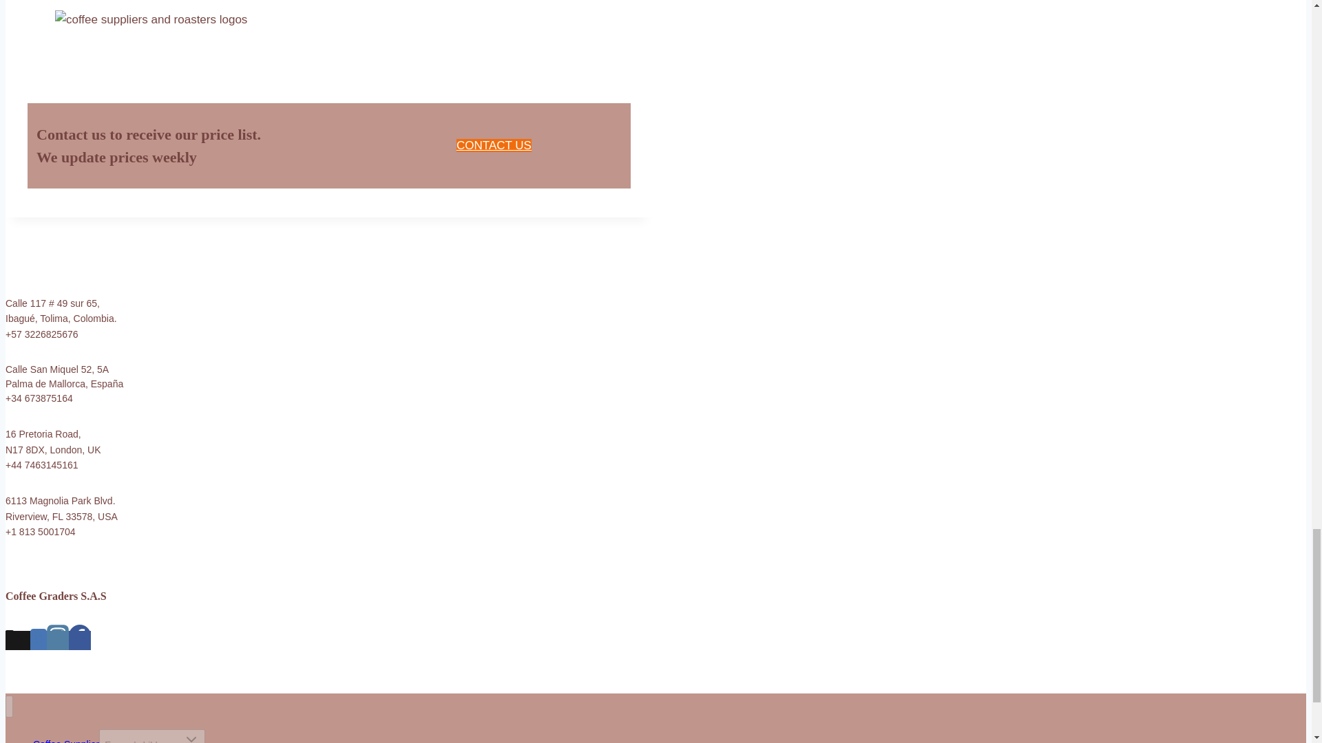 The height and width of the screenshot is (743, 1322). Describe the element at coordinates (80, 636) in the screenshot. I see `Facebook` at that location.